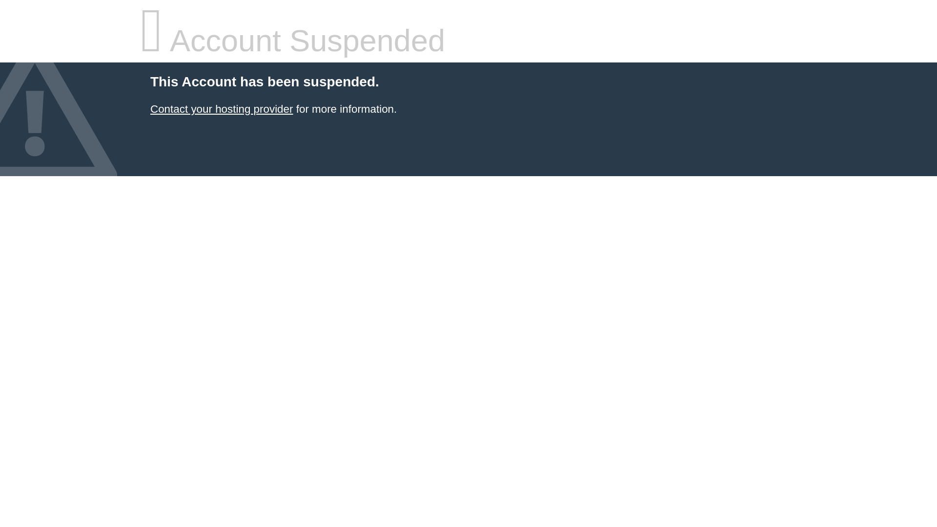 Image resolution: width=937 pixels, height=527 pixels. Describe the element at coordinates (222, 109) in the screenshot. I see `Contact your hosting provider` at that location.